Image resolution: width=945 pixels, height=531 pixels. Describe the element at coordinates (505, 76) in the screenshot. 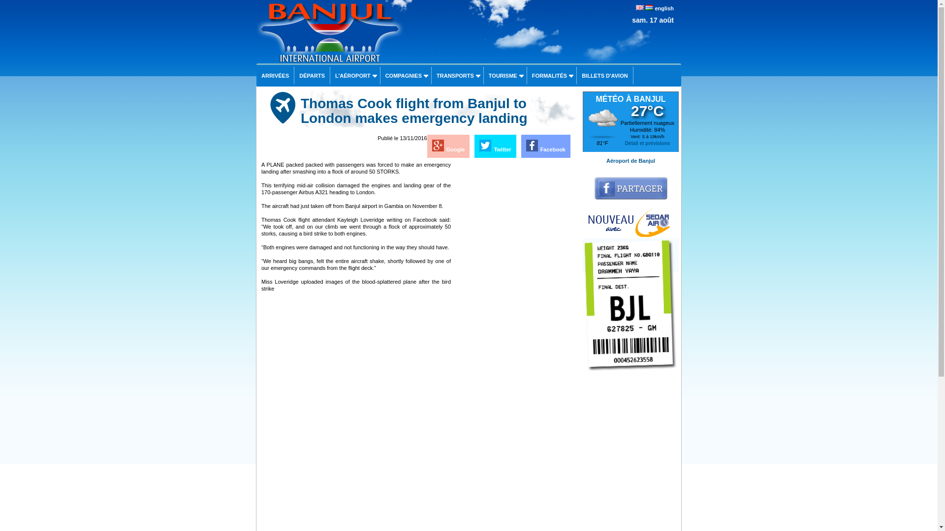

I see `TOURISME` at that location.